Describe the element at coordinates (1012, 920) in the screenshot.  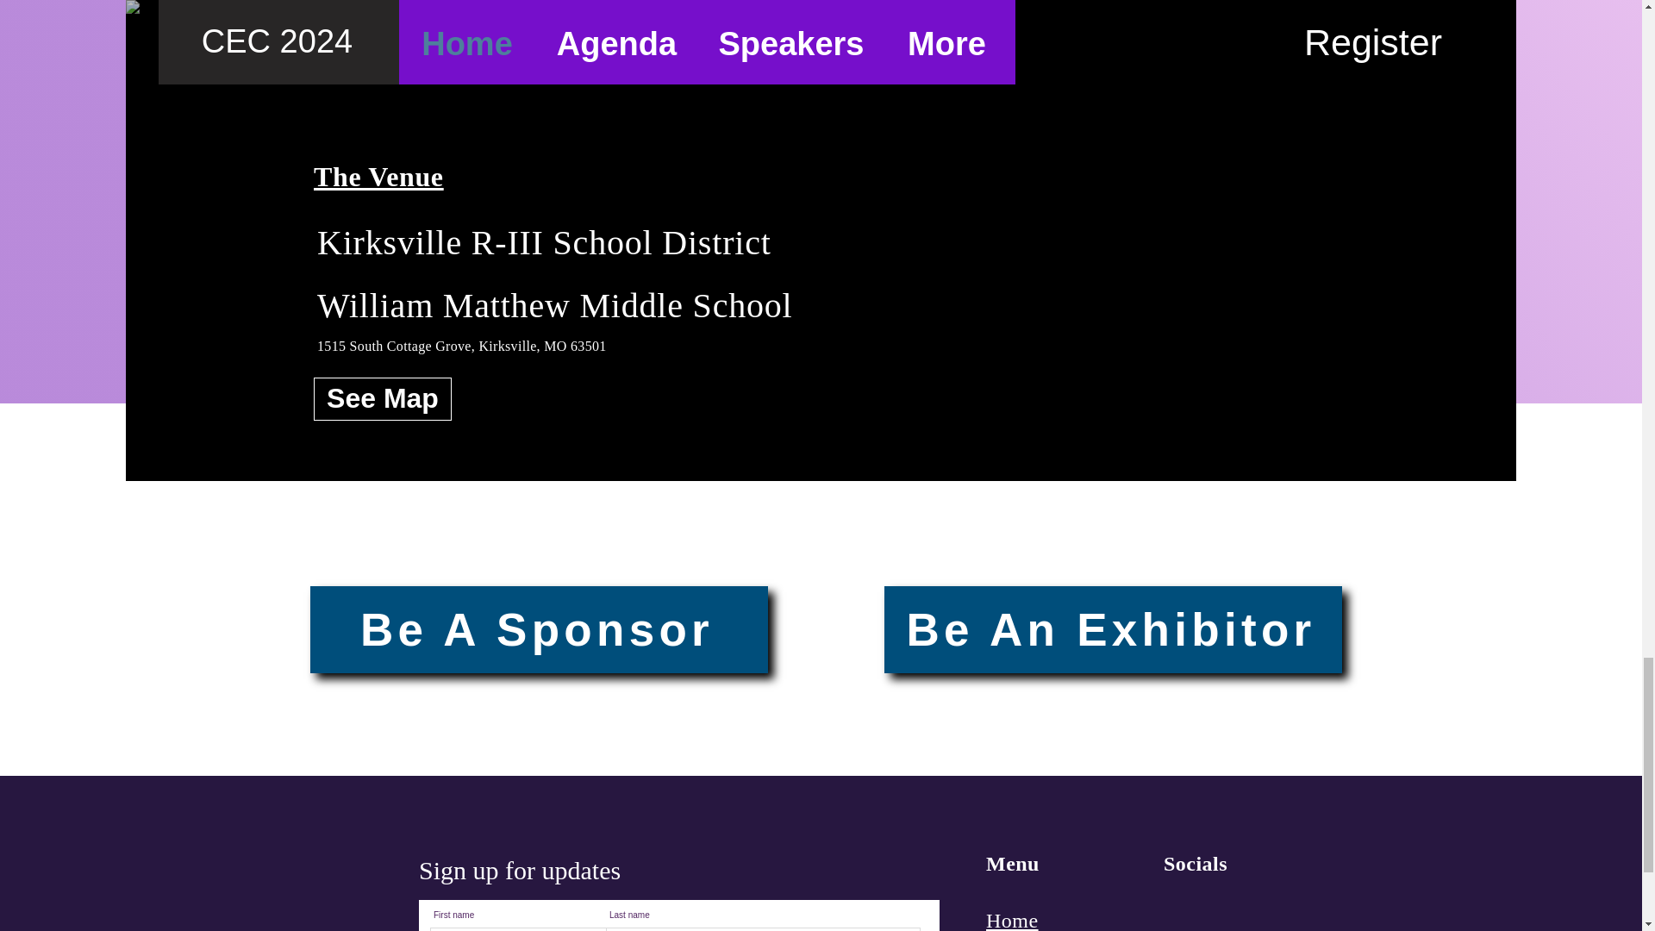
I see `Home` at that location.